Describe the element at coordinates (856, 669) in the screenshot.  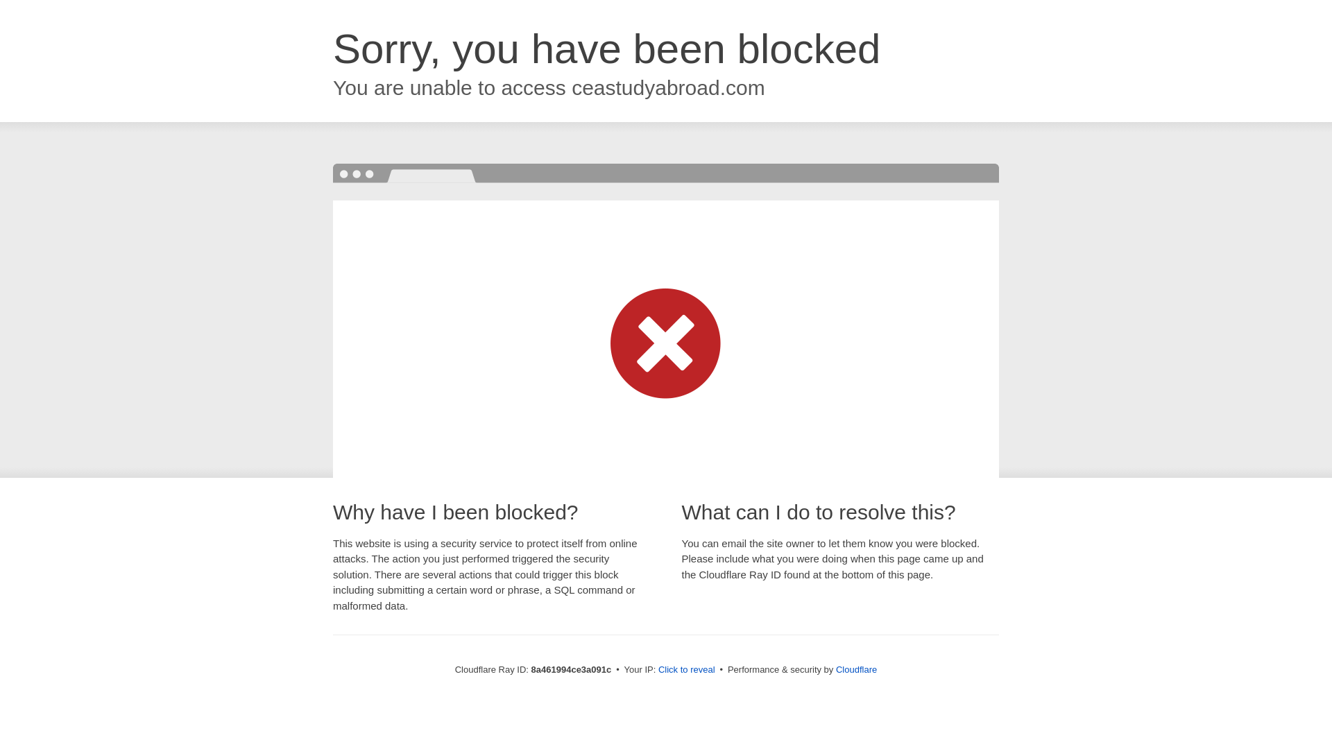
I see `Cloudflare` at that location.